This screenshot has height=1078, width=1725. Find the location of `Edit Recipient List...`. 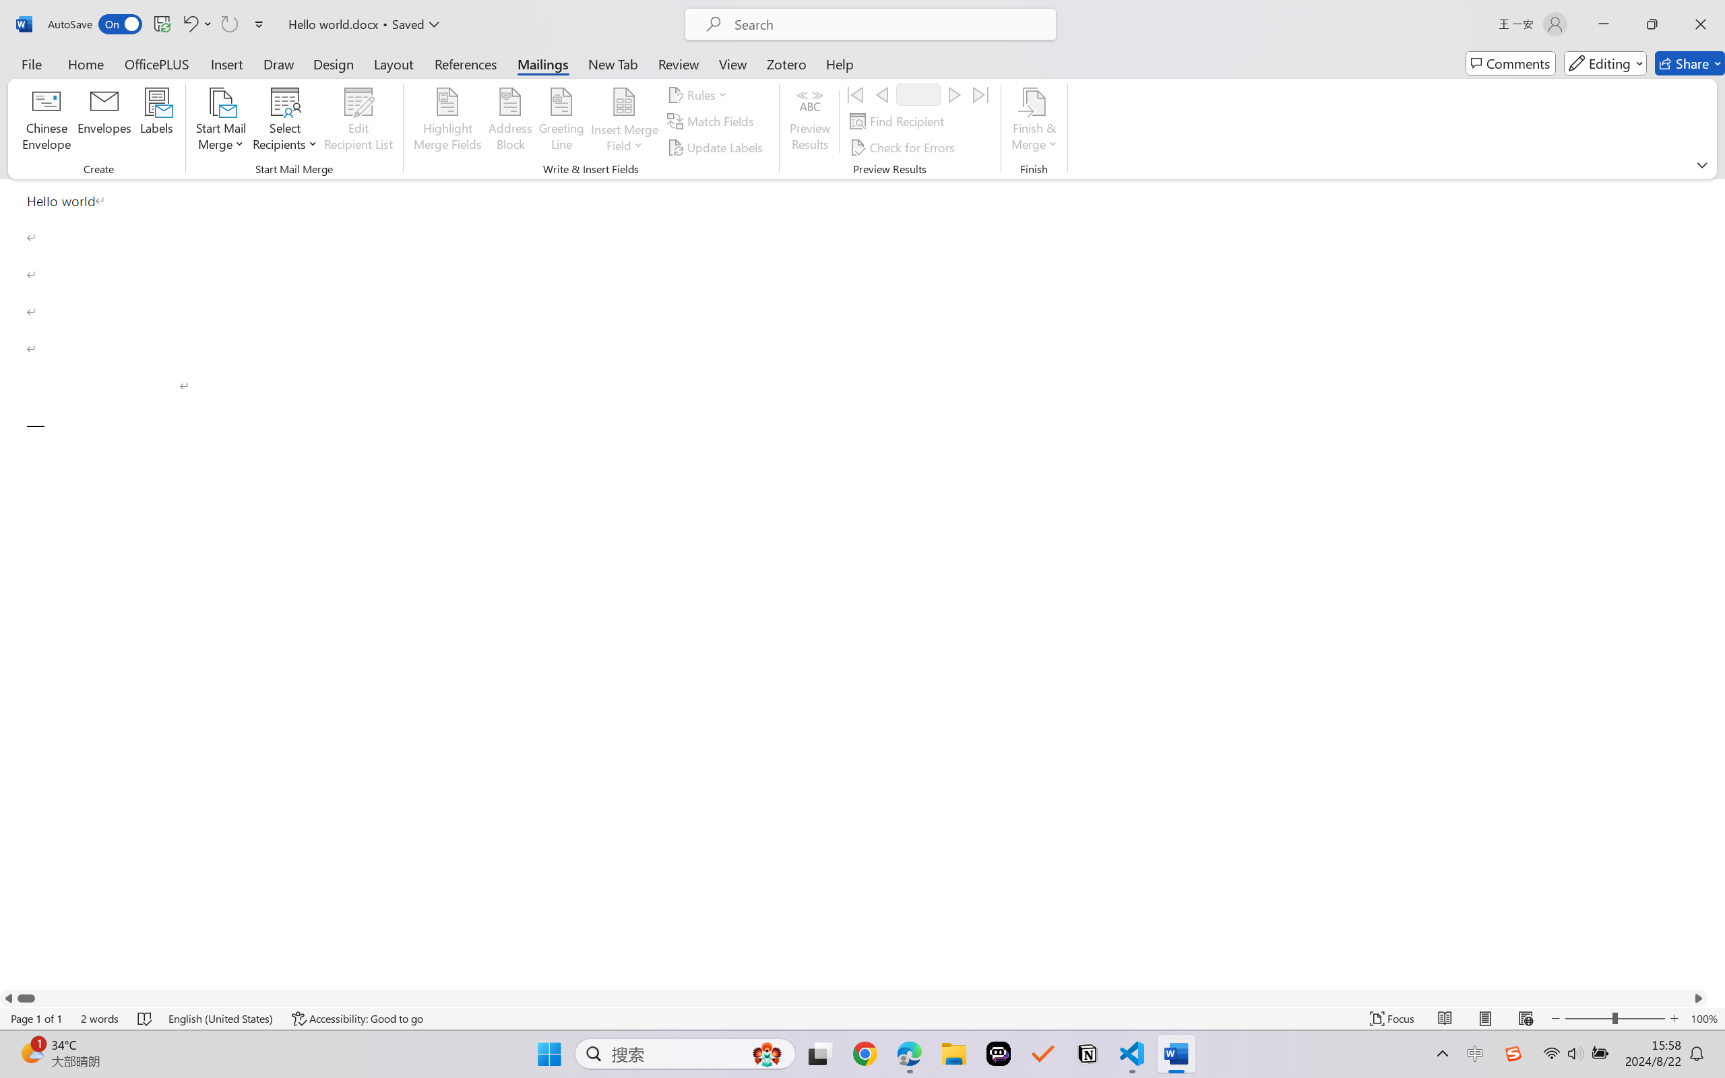

Edit Recipient List... is located at coordinates (358, 121).